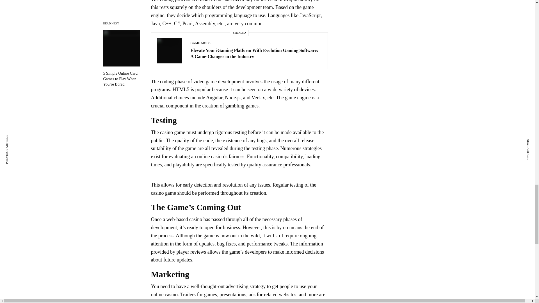 The height and width of the screenshot is (303, 539). What do you see at coordinates (200, 43) in the screenshot?
I see `GAME MODS` at bounding box center [200, 43].